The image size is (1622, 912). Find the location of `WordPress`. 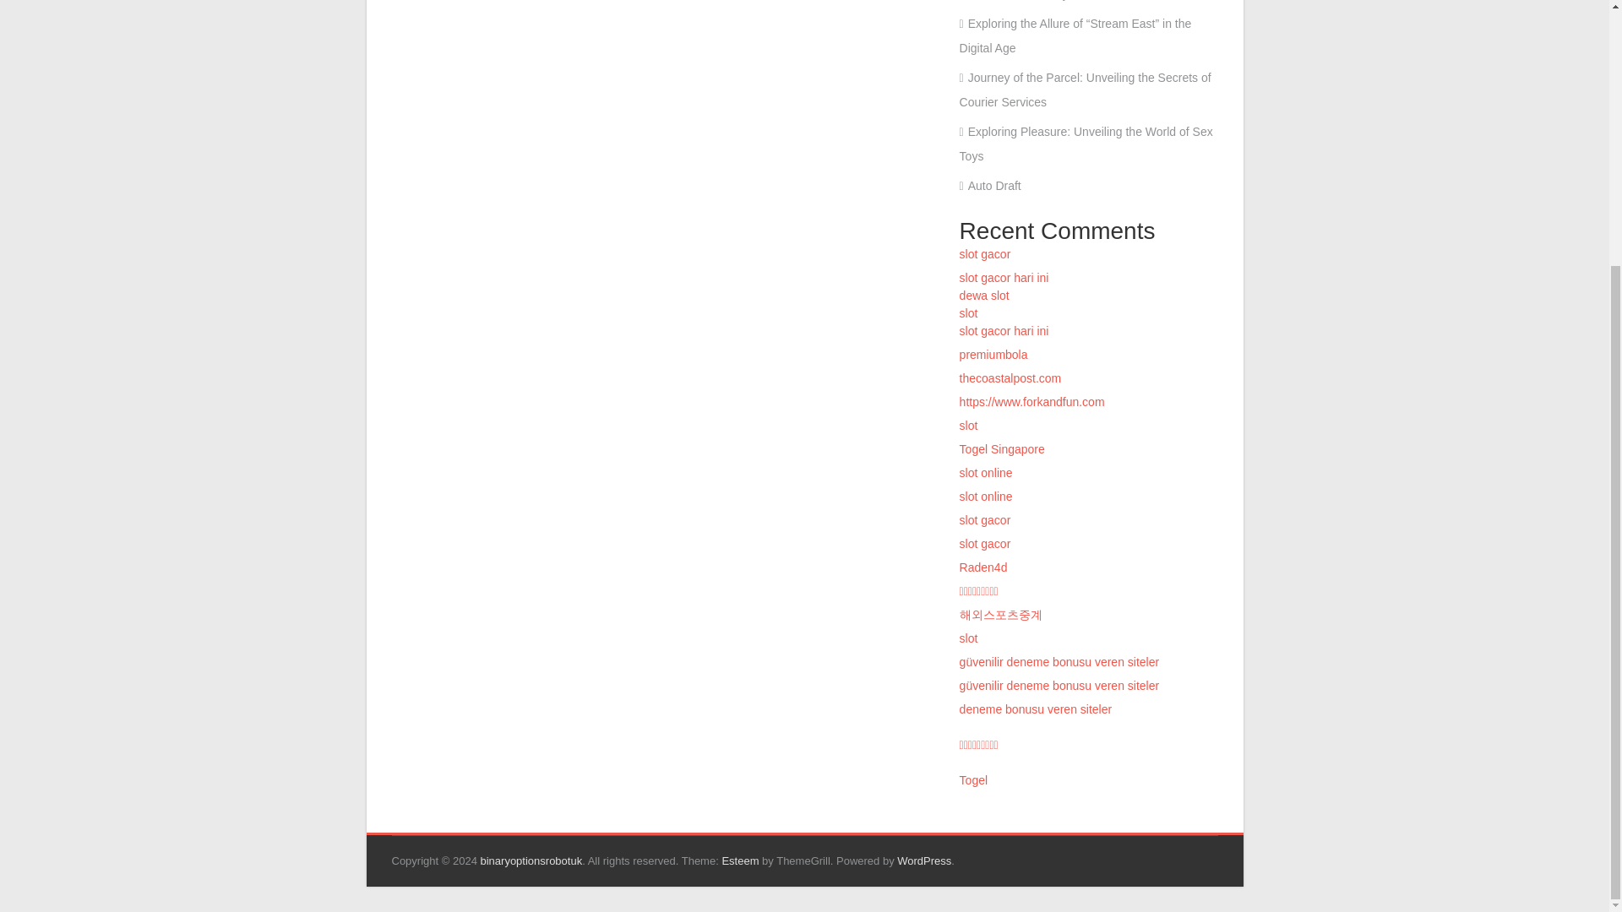

WordPress is located at coordinates (923, 860).